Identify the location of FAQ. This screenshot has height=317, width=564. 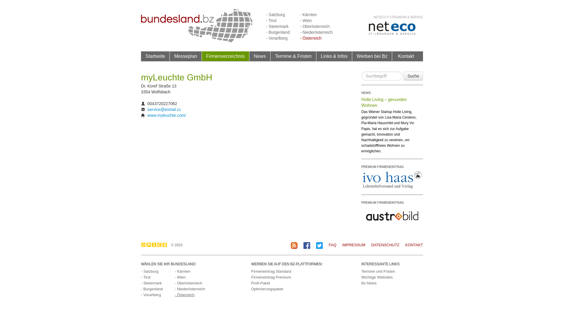
(330, 245).